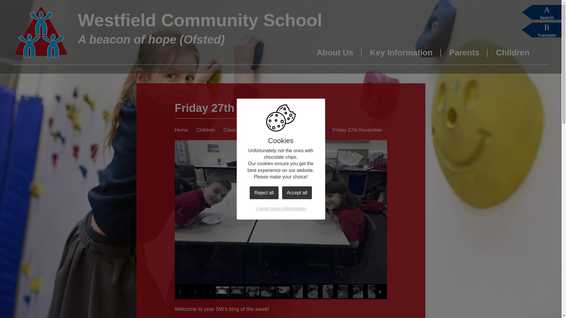  Describe the element at coordinates (464, 55) in the screenshot. I see `Parents` at that location.